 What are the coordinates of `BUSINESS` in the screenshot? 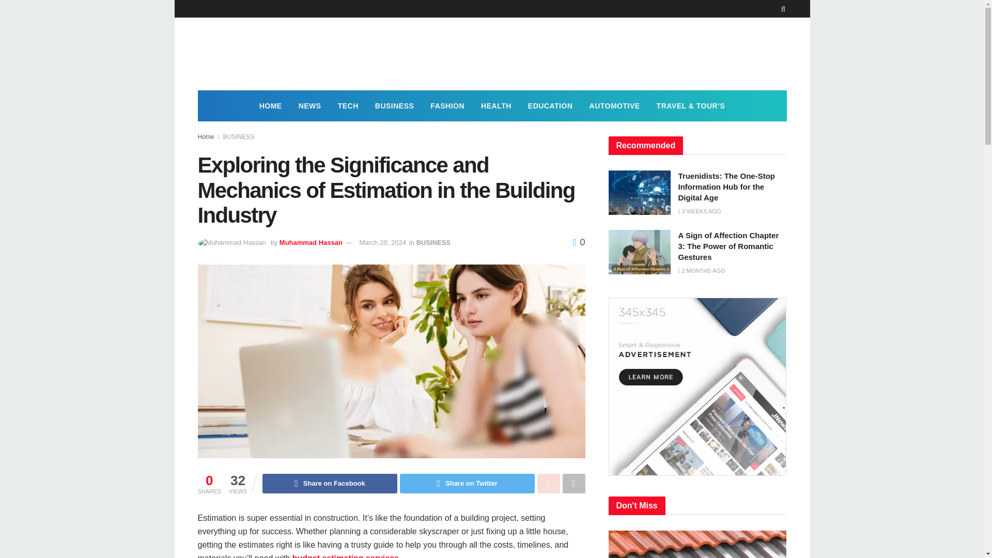 It's located at (239, 137).